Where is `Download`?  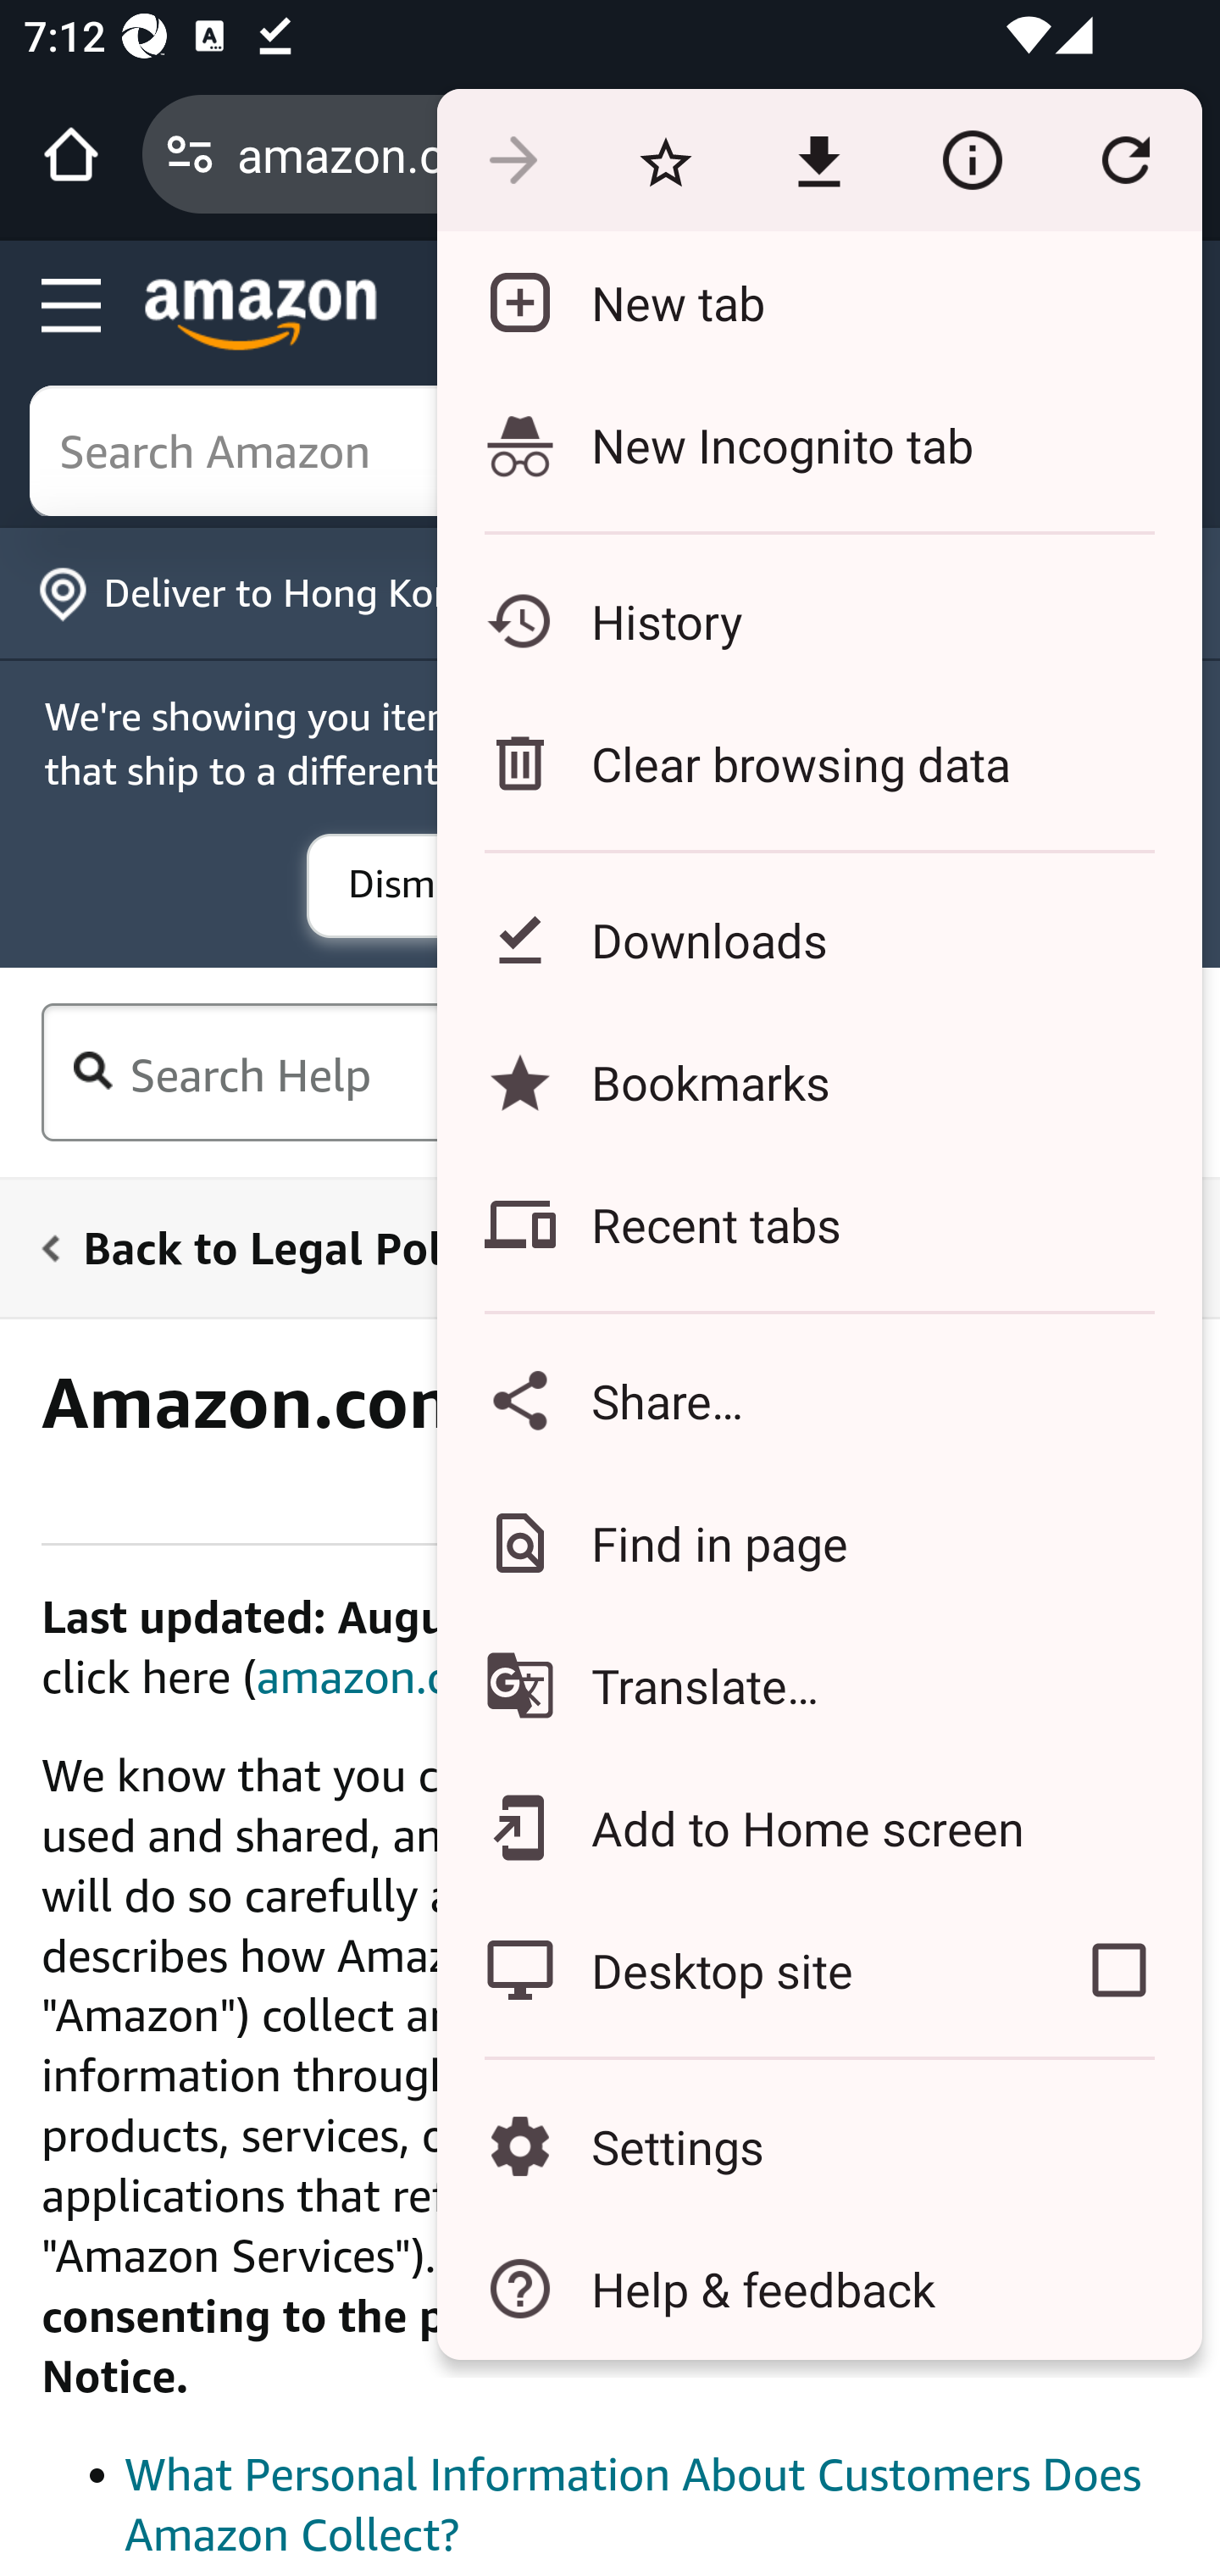
Download is located at coordinates (818, 161).